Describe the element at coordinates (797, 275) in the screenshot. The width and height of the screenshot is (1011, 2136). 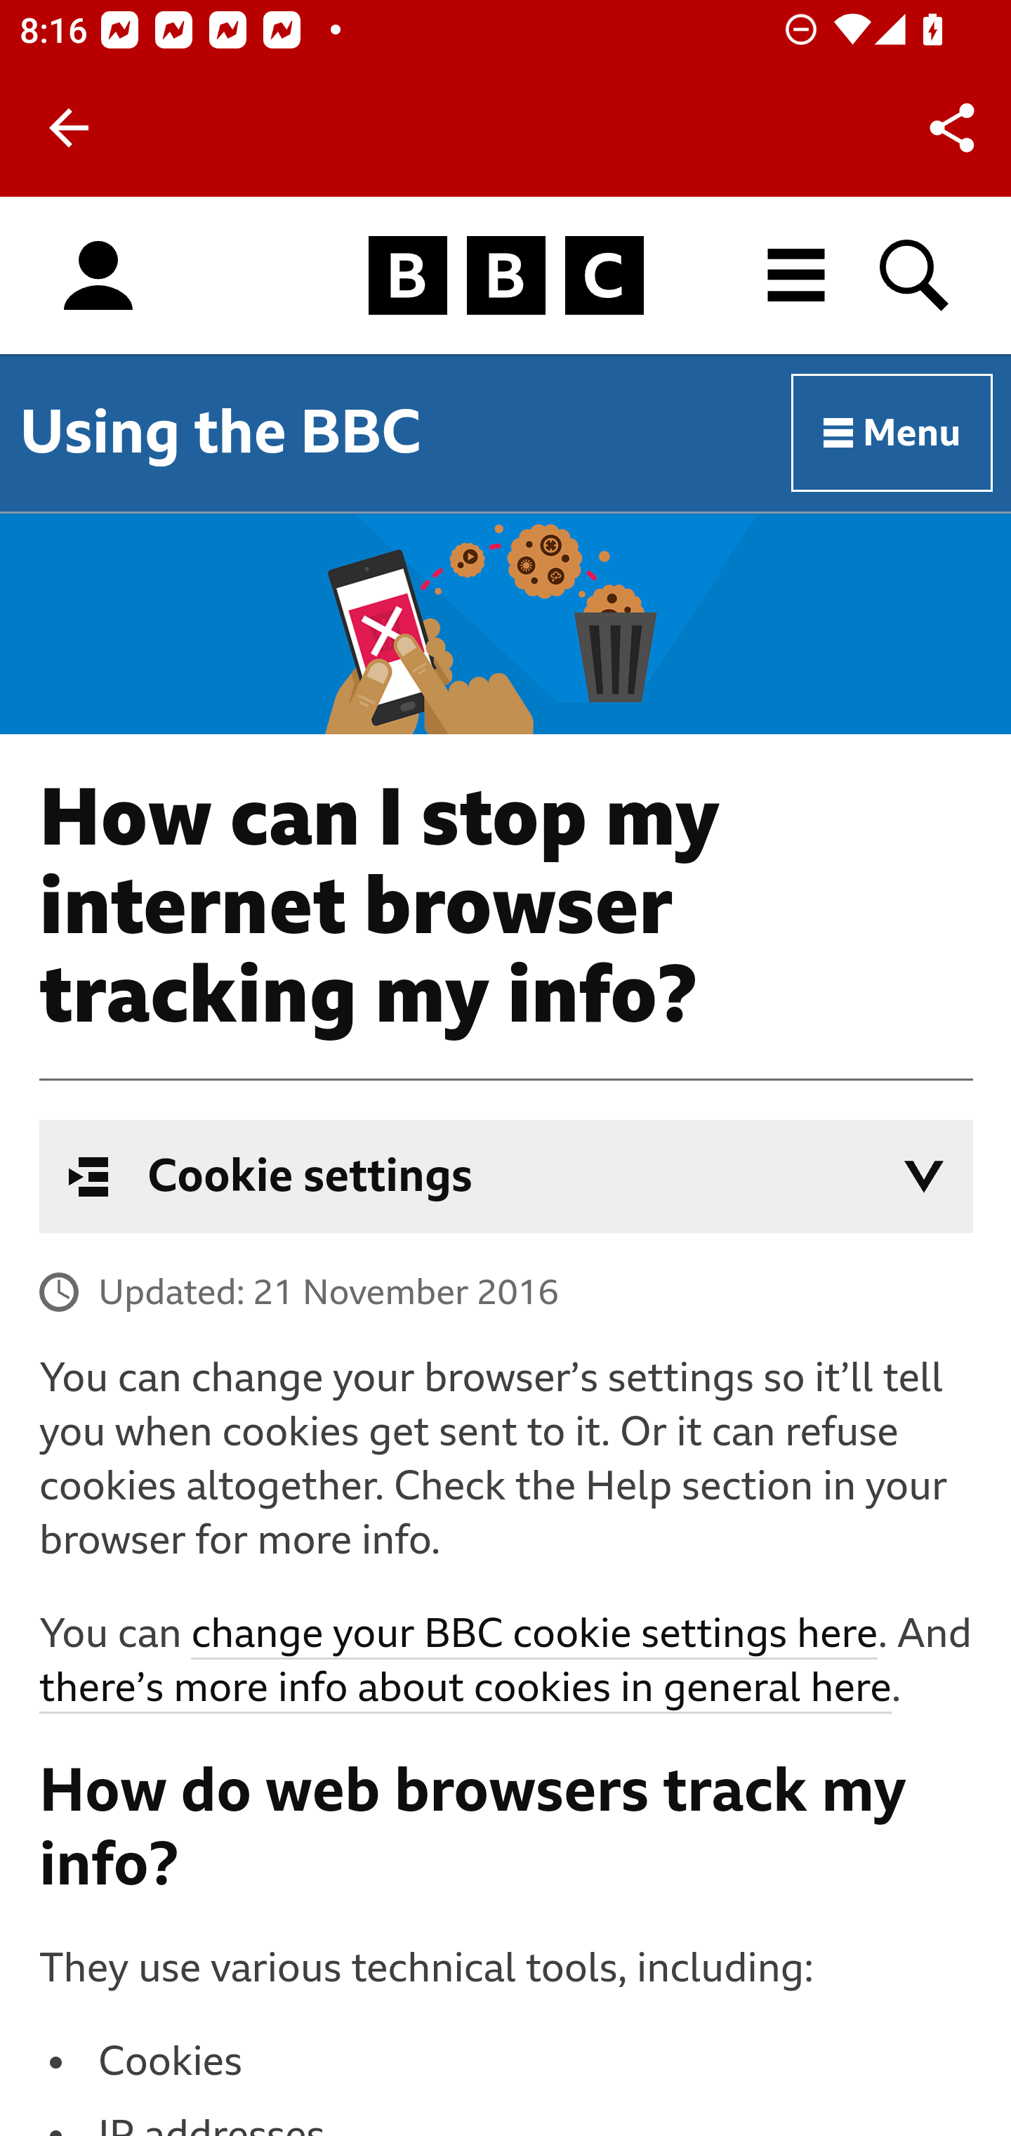
I see `All BBC destinations menu` at that location.